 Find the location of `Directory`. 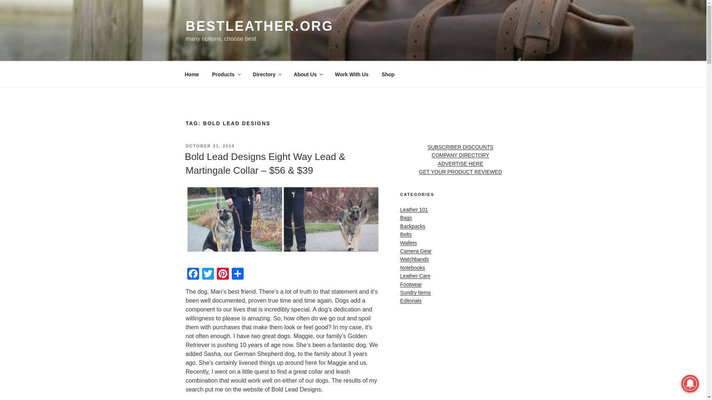

Directory is located at coordinates (266, 74).